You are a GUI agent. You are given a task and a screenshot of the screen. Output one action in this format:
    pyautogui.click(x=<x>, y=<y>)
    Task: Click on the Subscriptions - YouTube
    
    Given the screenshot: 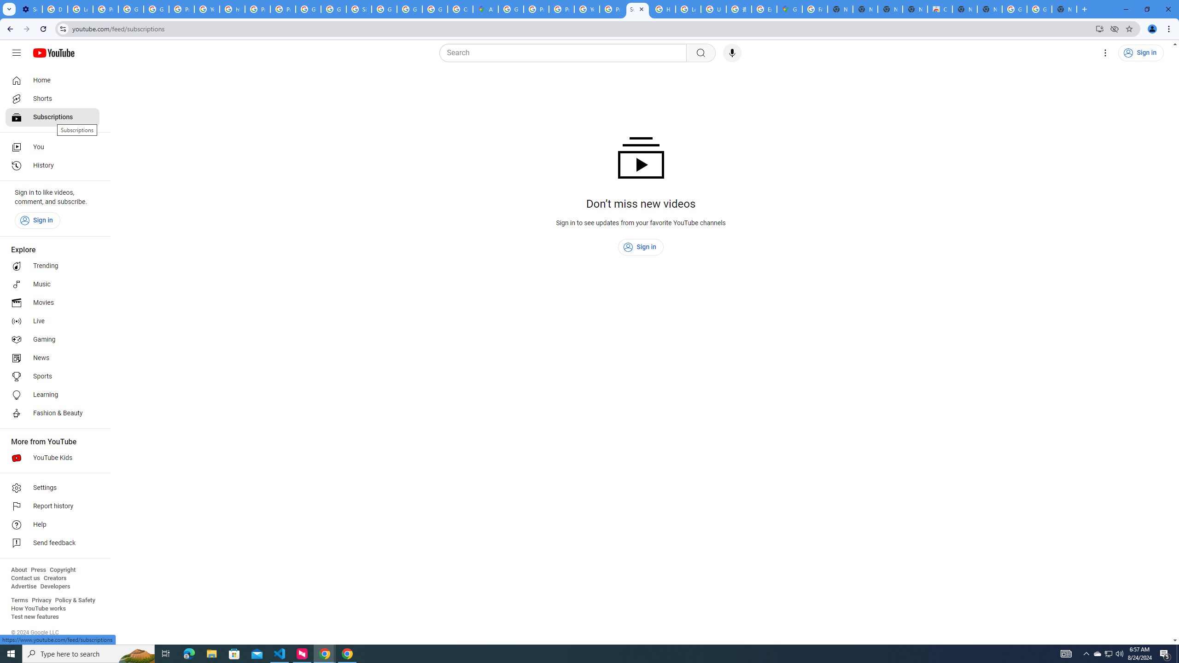 What is the action you would take?
    pyautogui.click(x=637, y=9)
    